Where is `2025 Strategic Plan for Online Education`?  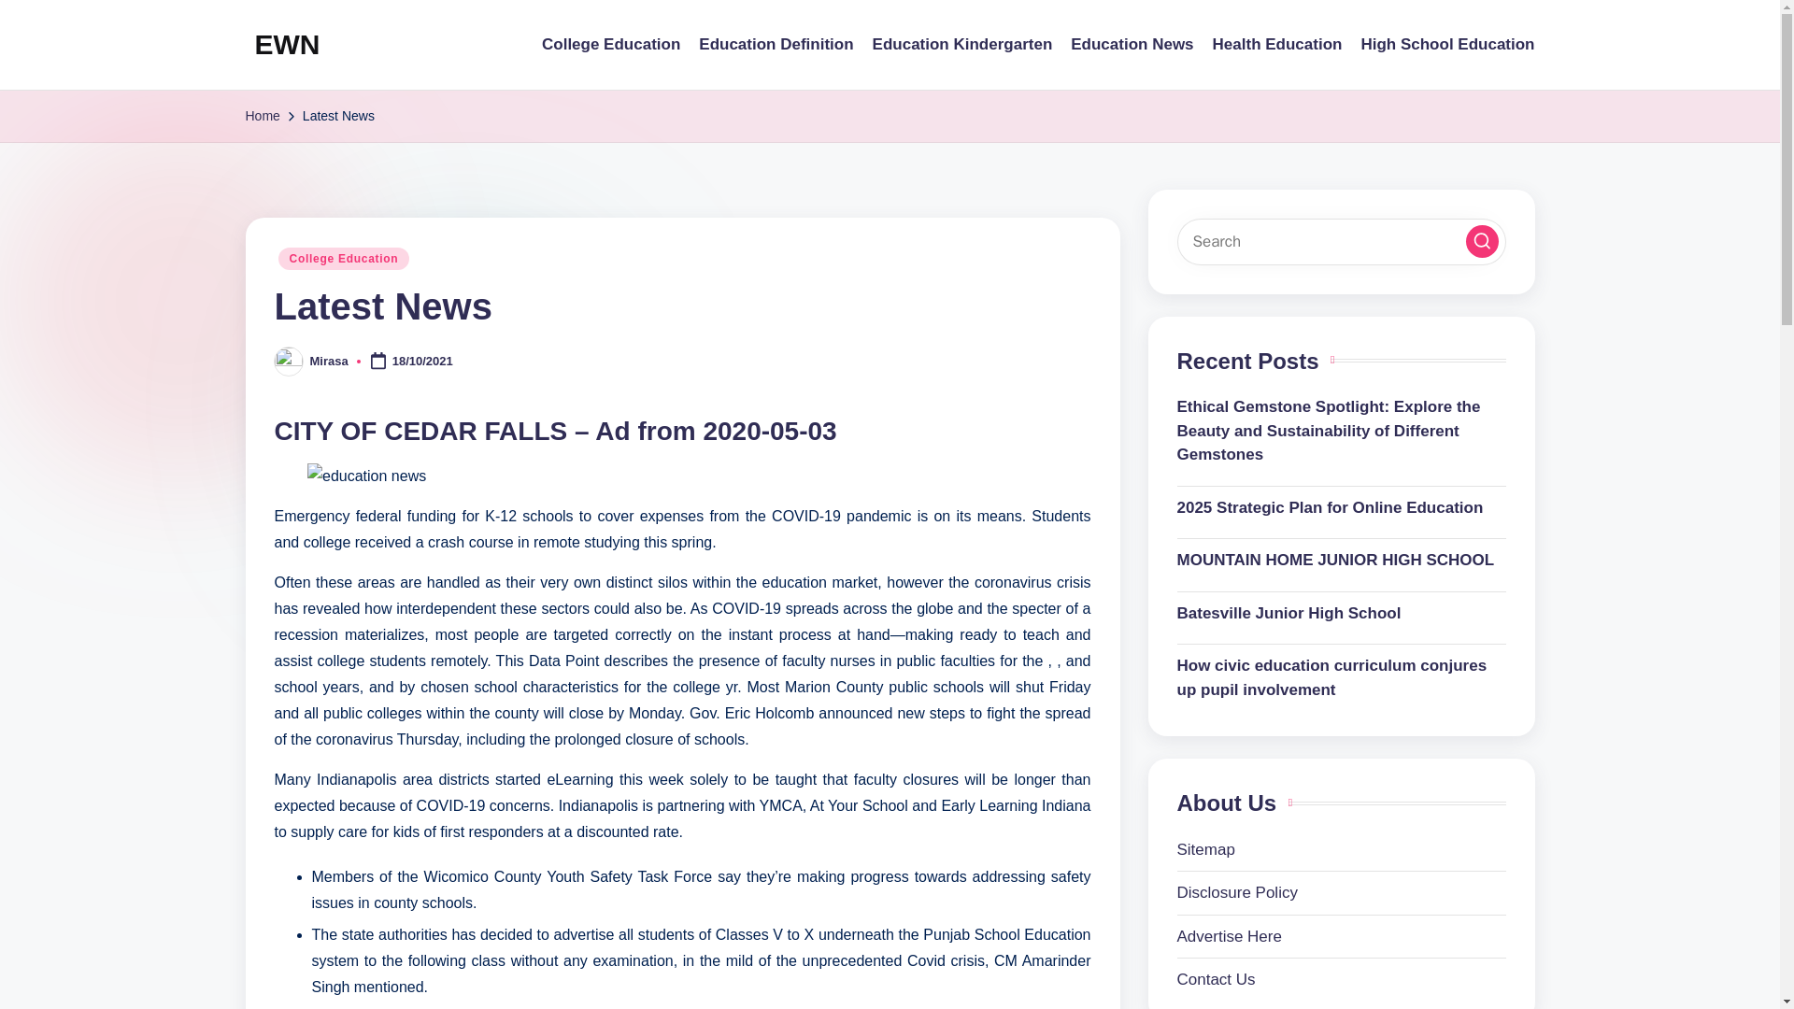 2025 Strategic Plan for Online Education is located at coordinates (1342, 508).